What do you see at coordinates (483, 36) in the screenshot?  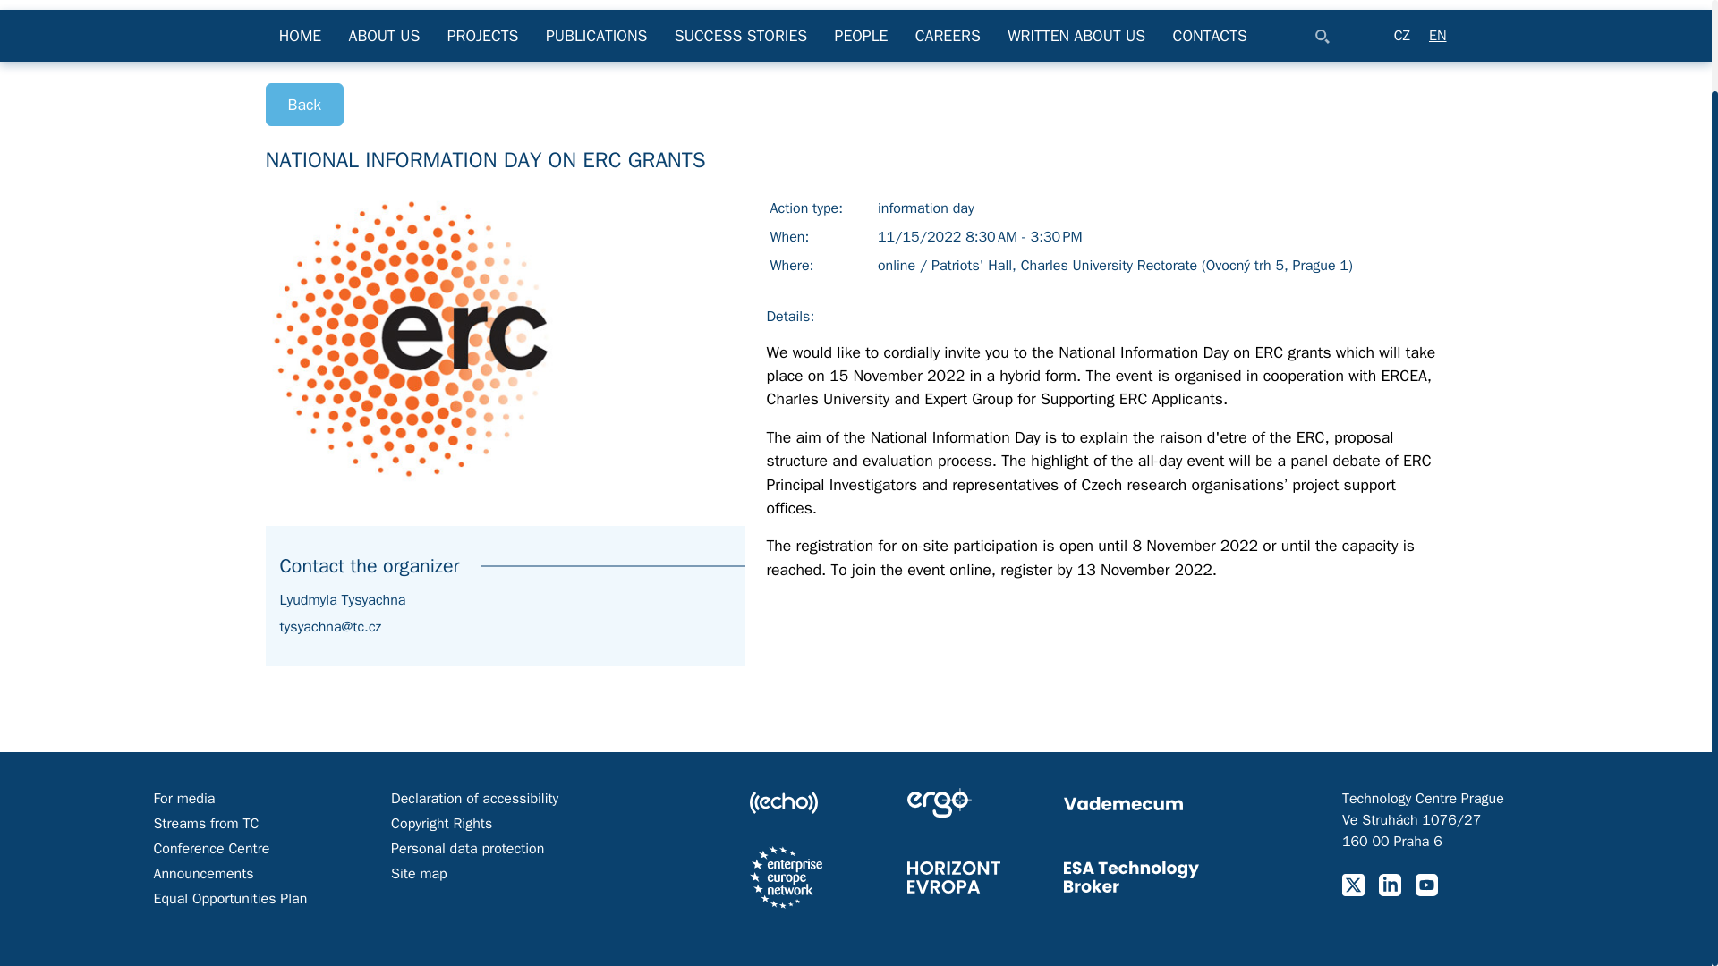 I see `PROJECTS` at bounding box center [483, 36].